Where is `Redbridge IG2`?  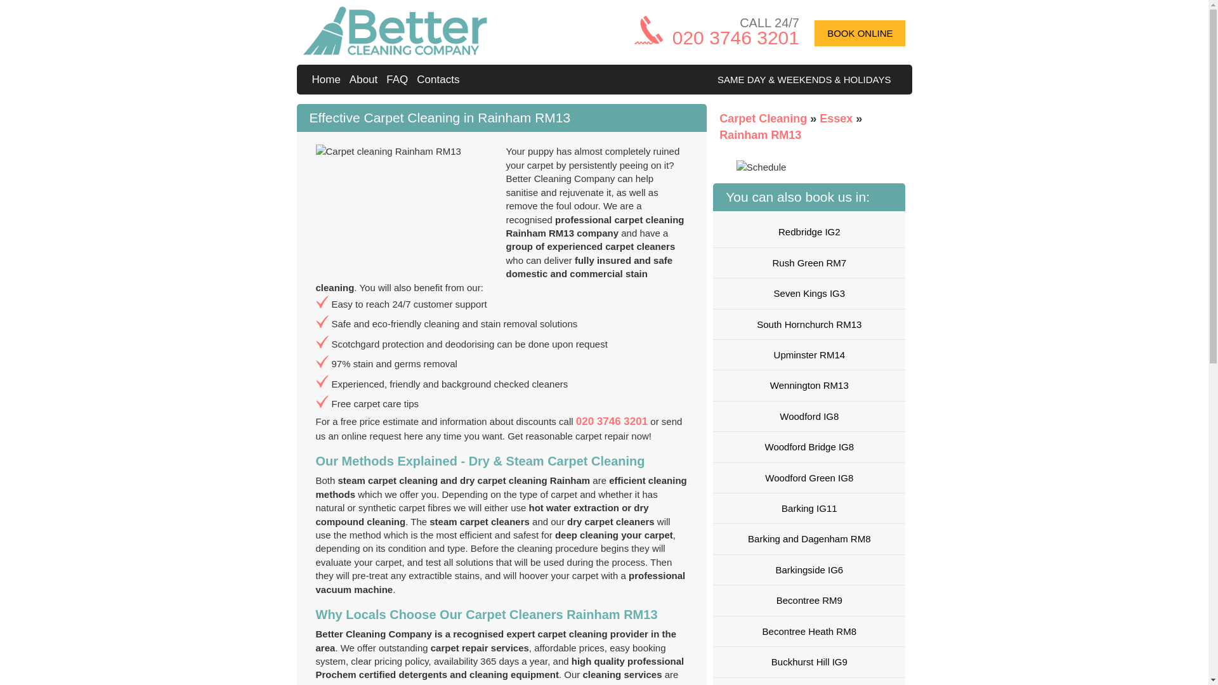 Redbridge IG2 is located at coordinates (808, 232).